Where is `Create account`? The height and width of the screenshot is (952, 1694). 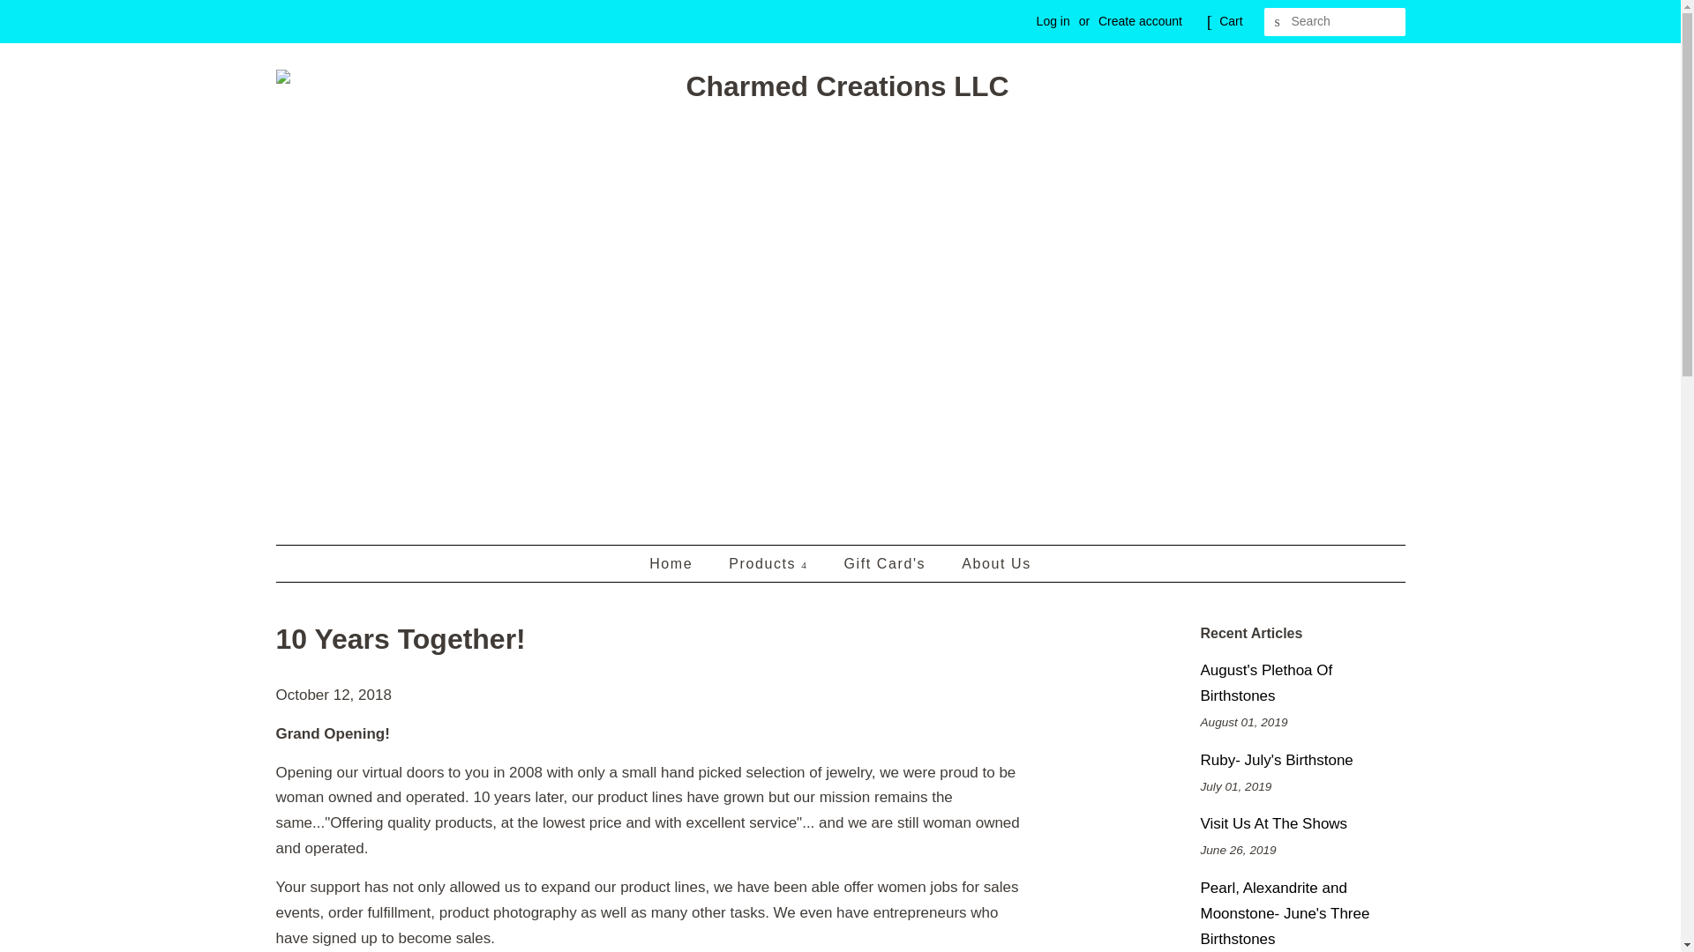 Create account is located at coordinates (1140, 21).